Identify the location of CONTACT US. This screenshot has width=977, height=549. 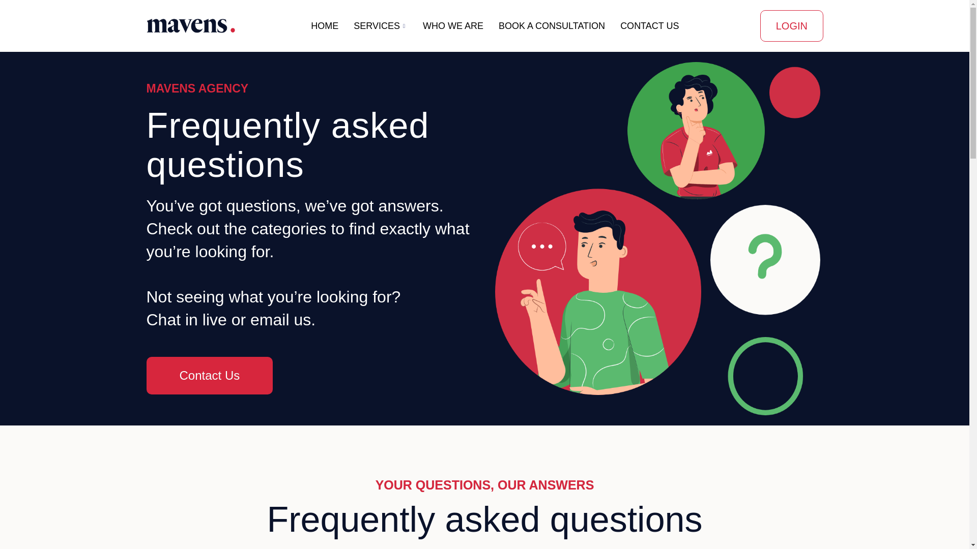
(649, 26).